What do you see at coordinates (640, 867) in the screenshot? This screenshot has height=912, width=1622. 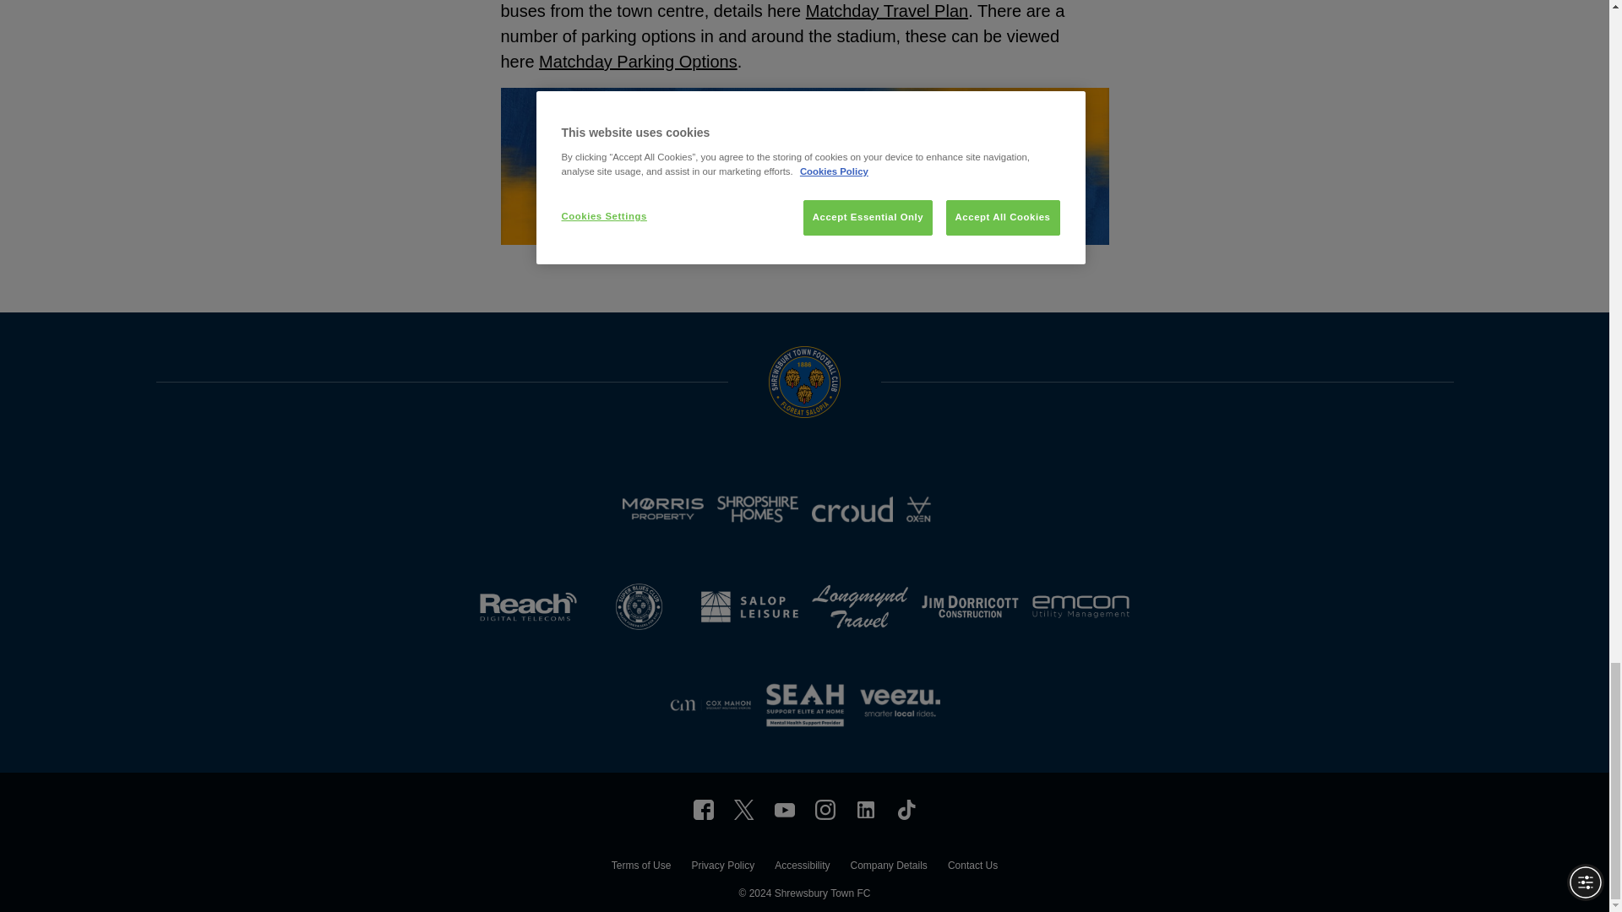 I see `Terms of Use` at bounding box center [640, 867].